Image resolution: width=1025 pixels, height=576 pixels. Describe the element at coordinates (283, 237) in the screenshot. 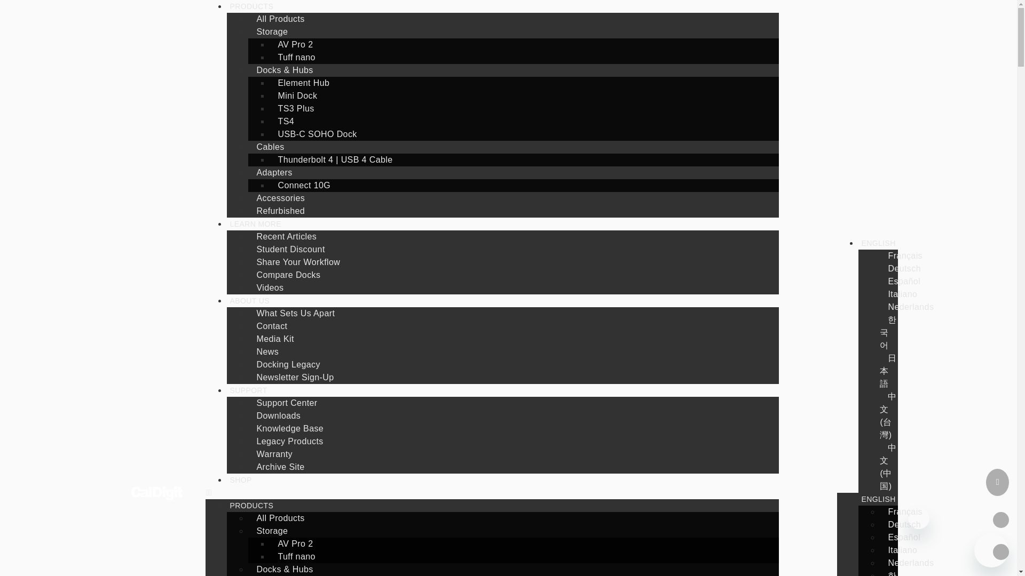

I see `Recent Articles` at that location.